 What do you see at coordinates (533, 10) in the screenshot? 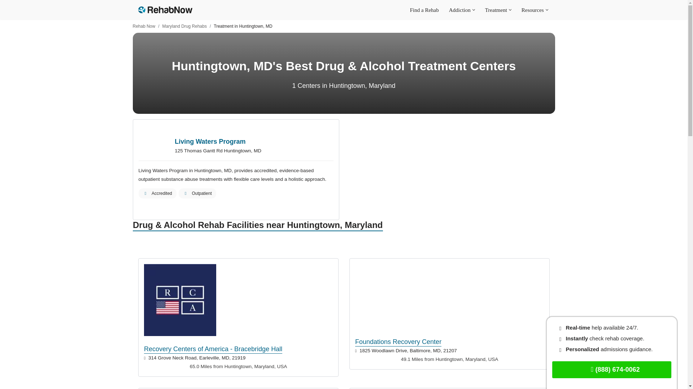
I see `Resources` at bounding box center [533, 10].